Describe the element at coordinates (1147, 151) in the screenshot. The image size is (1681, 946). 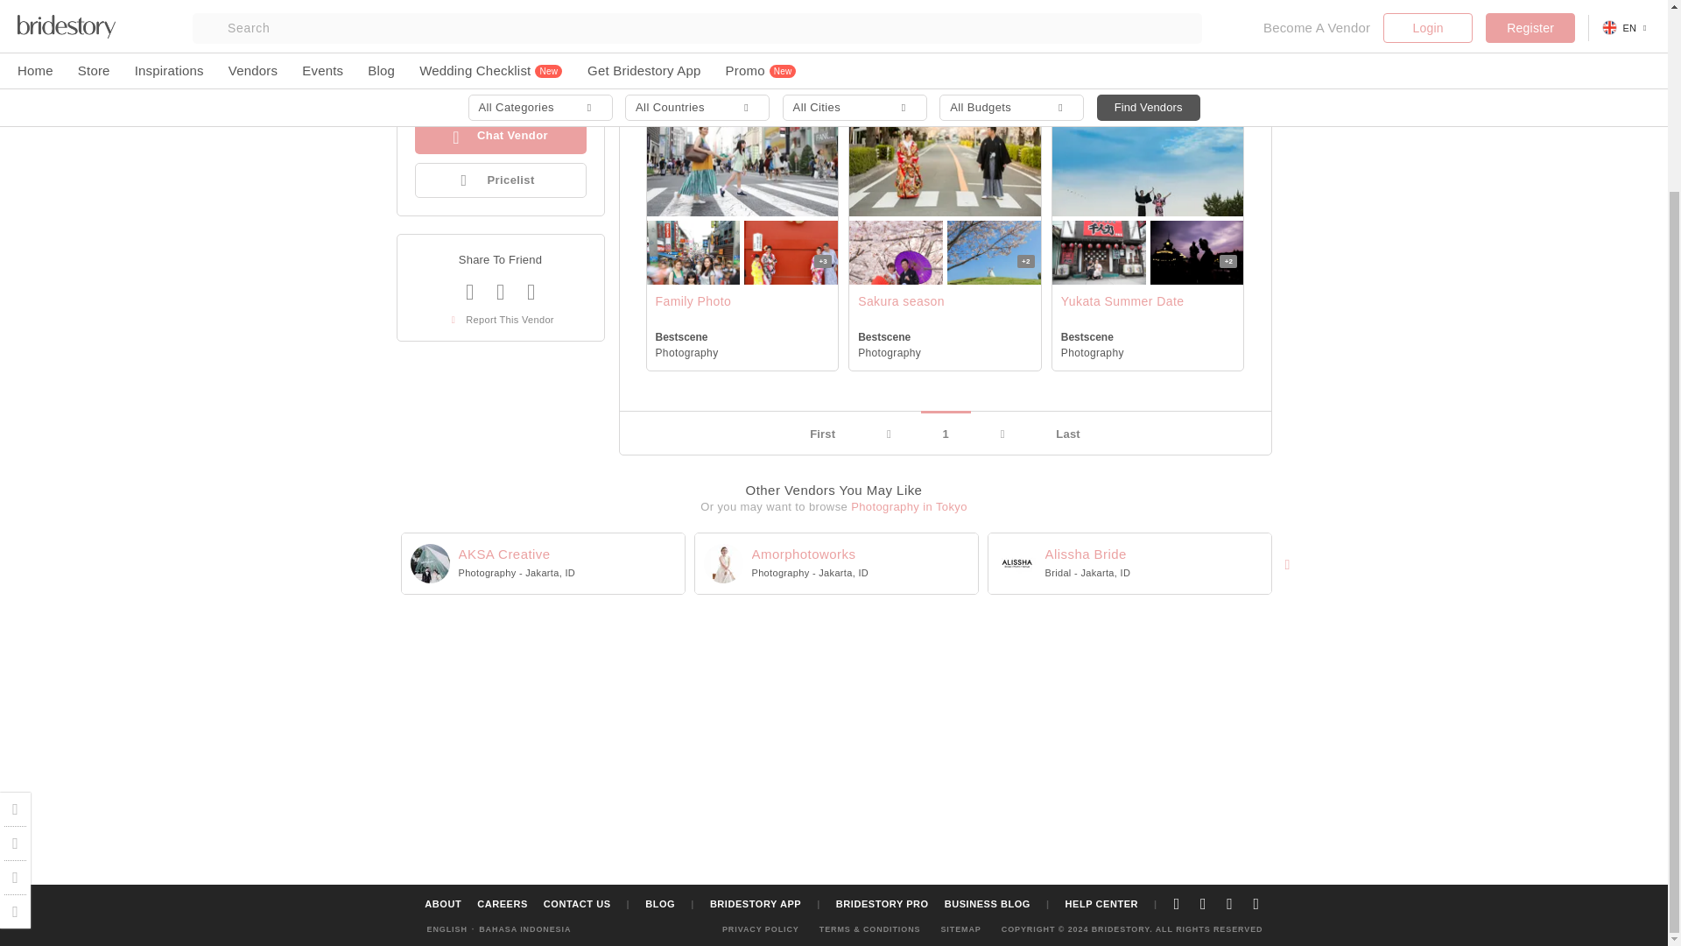
I see `Yukata Summer Date by Bestscene` at that location.